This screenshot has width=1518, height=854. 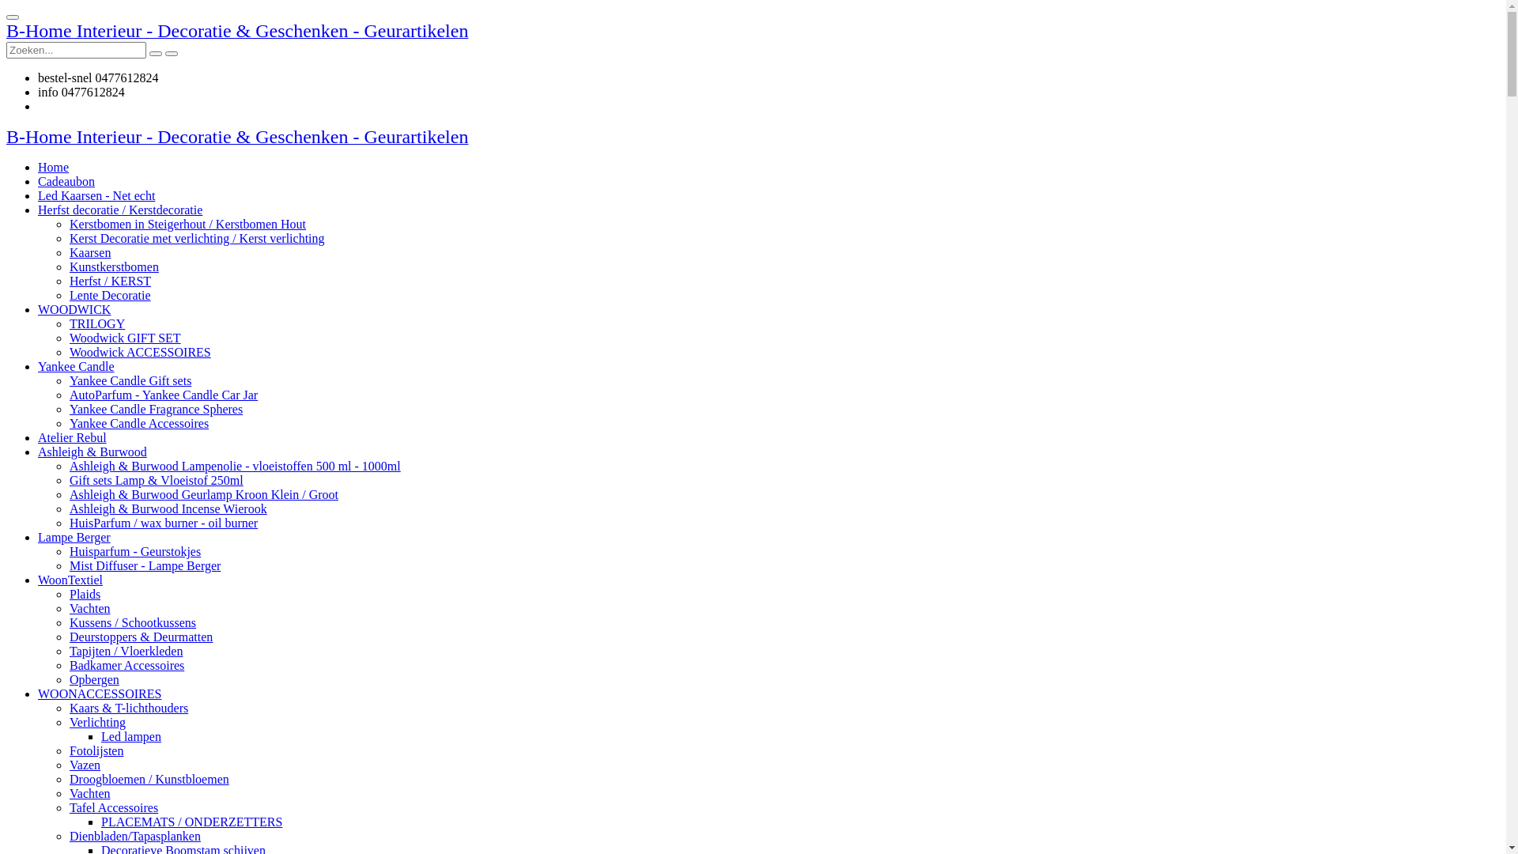 What do you see at coordinates (70, 580) in the screenshot?
I see `WoonTextiel` at bounding box center [70, 580].